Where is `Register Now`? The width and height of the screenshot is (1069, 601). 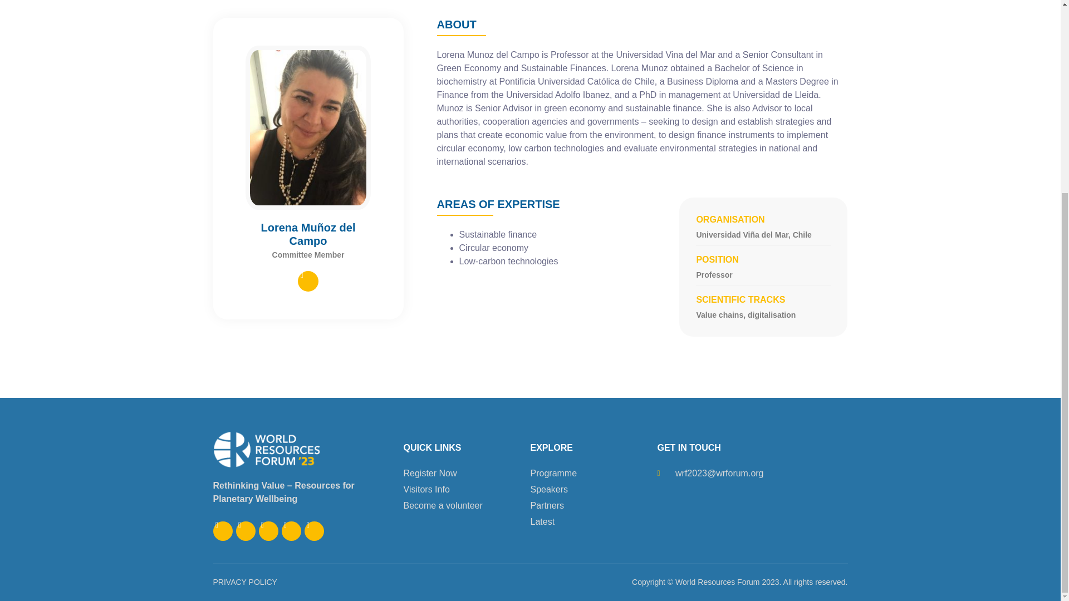
Register Now is located at coordinates (467, 473).